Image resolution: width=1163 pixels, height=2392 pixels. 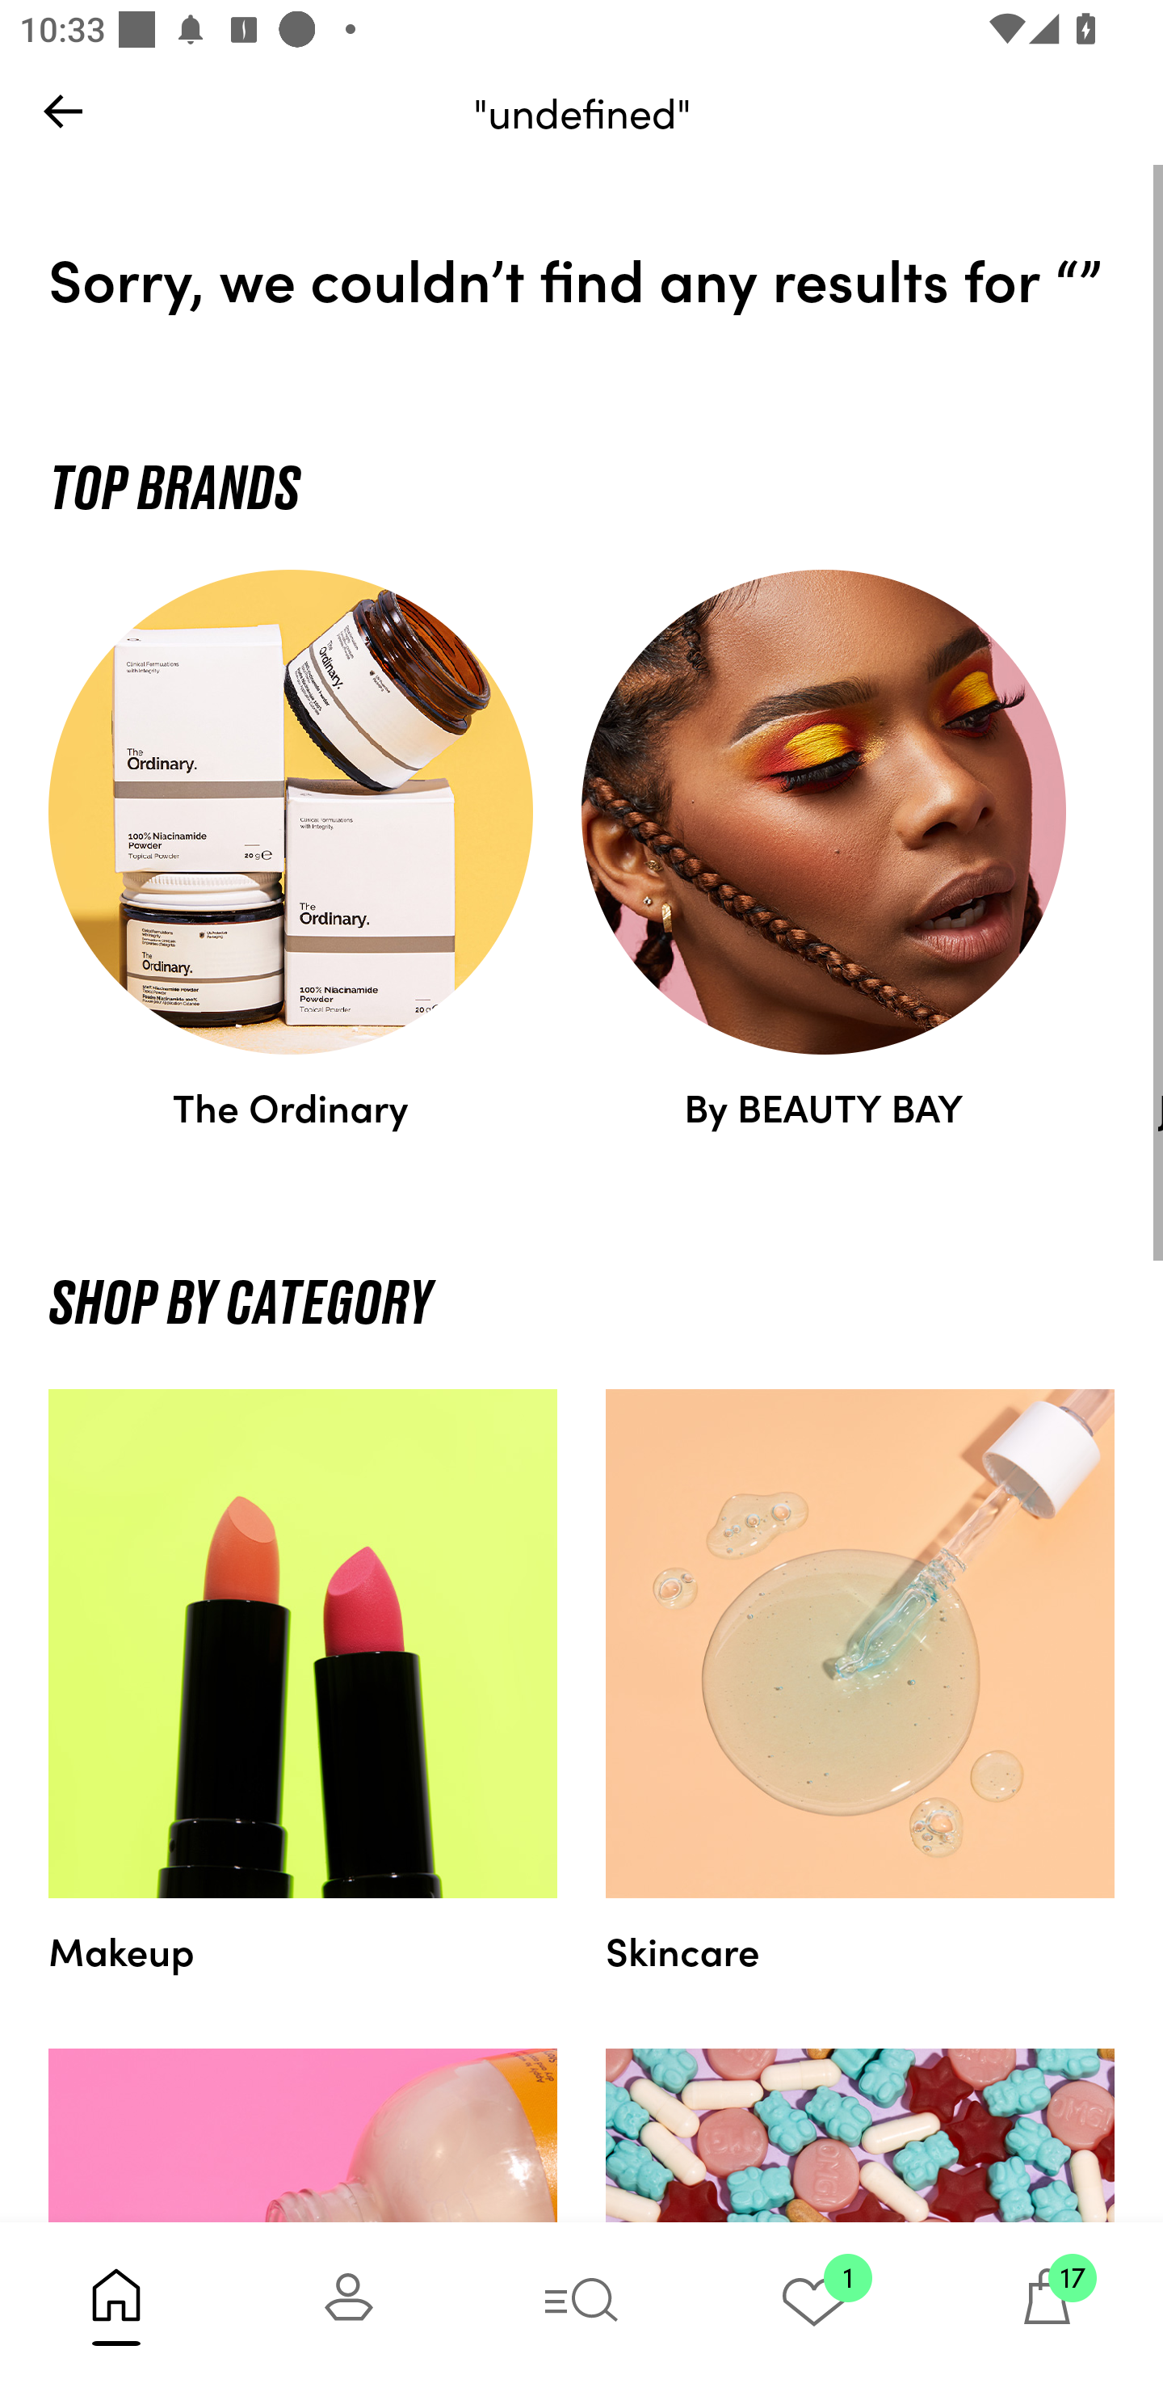 What do you see at coordinates (1047, 2306) in the screenshot?
I see `17` at bounding box center [1047, 2306].